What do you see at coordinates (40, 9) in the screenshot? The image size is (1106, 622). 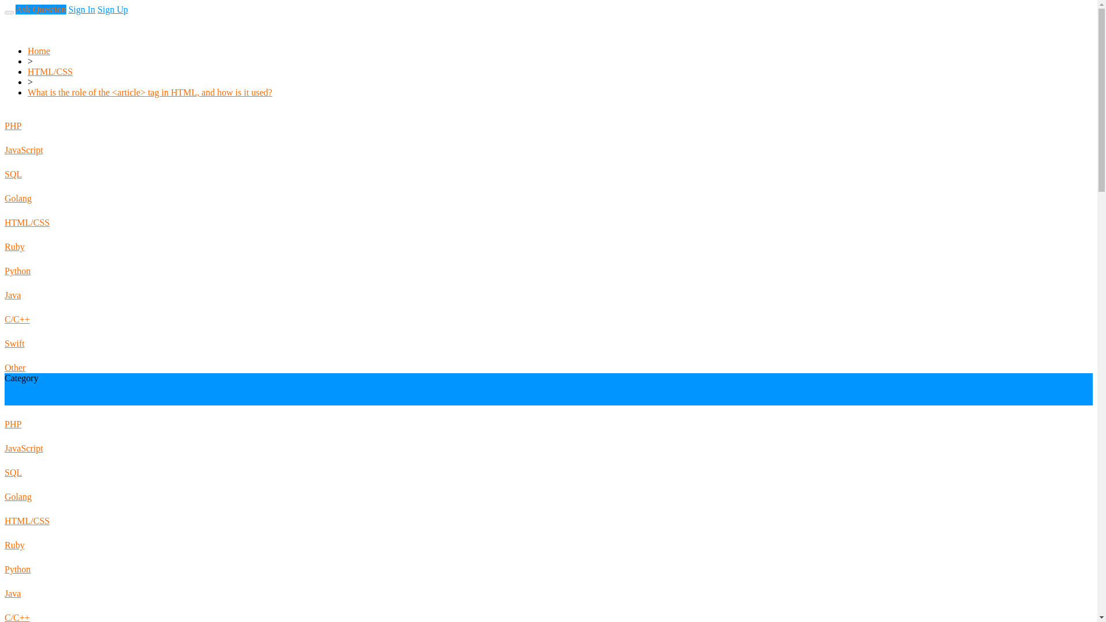 I see `Ask Question` at bounding box center [40, 9].